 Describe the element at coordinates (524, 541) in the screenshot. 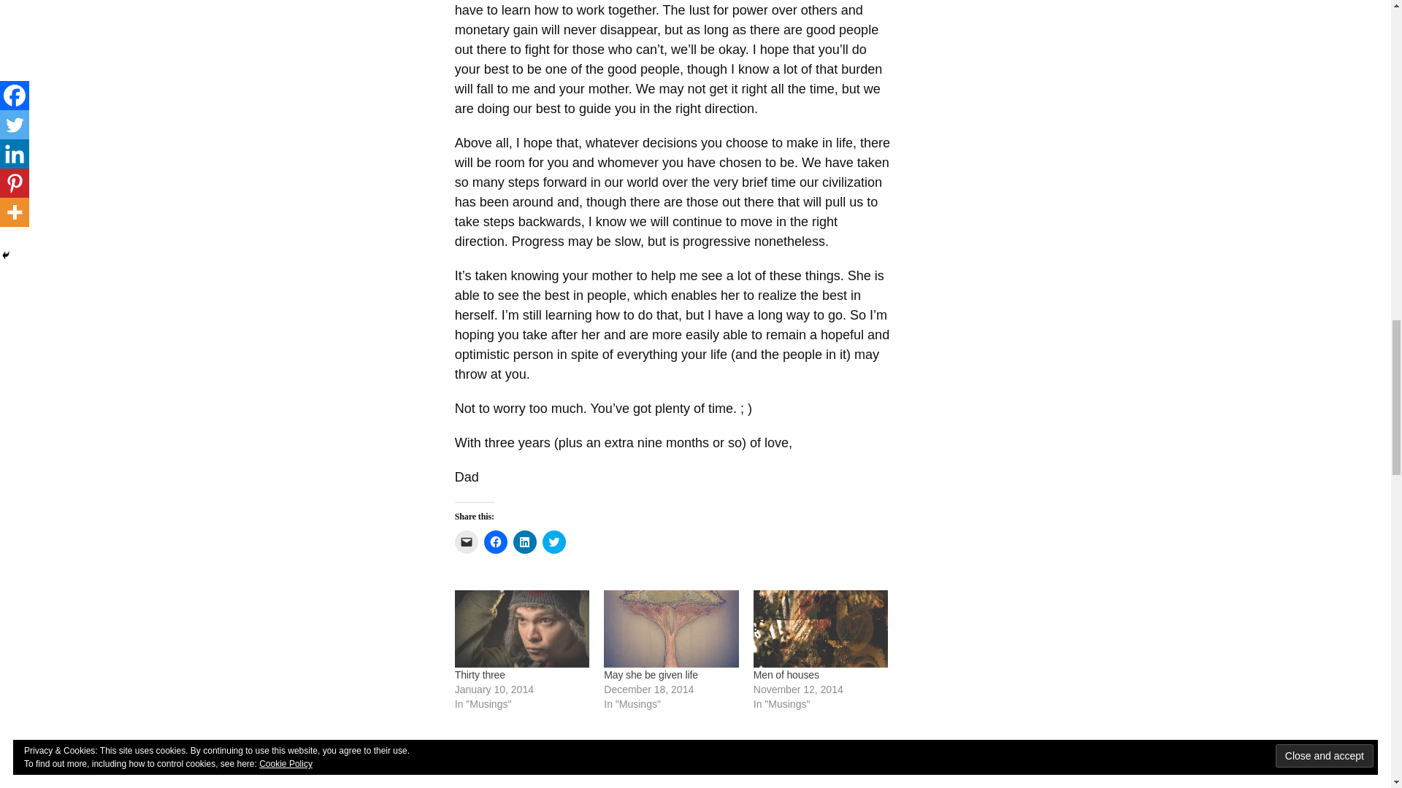

I see `Click to share on LinkedIn` at that location.